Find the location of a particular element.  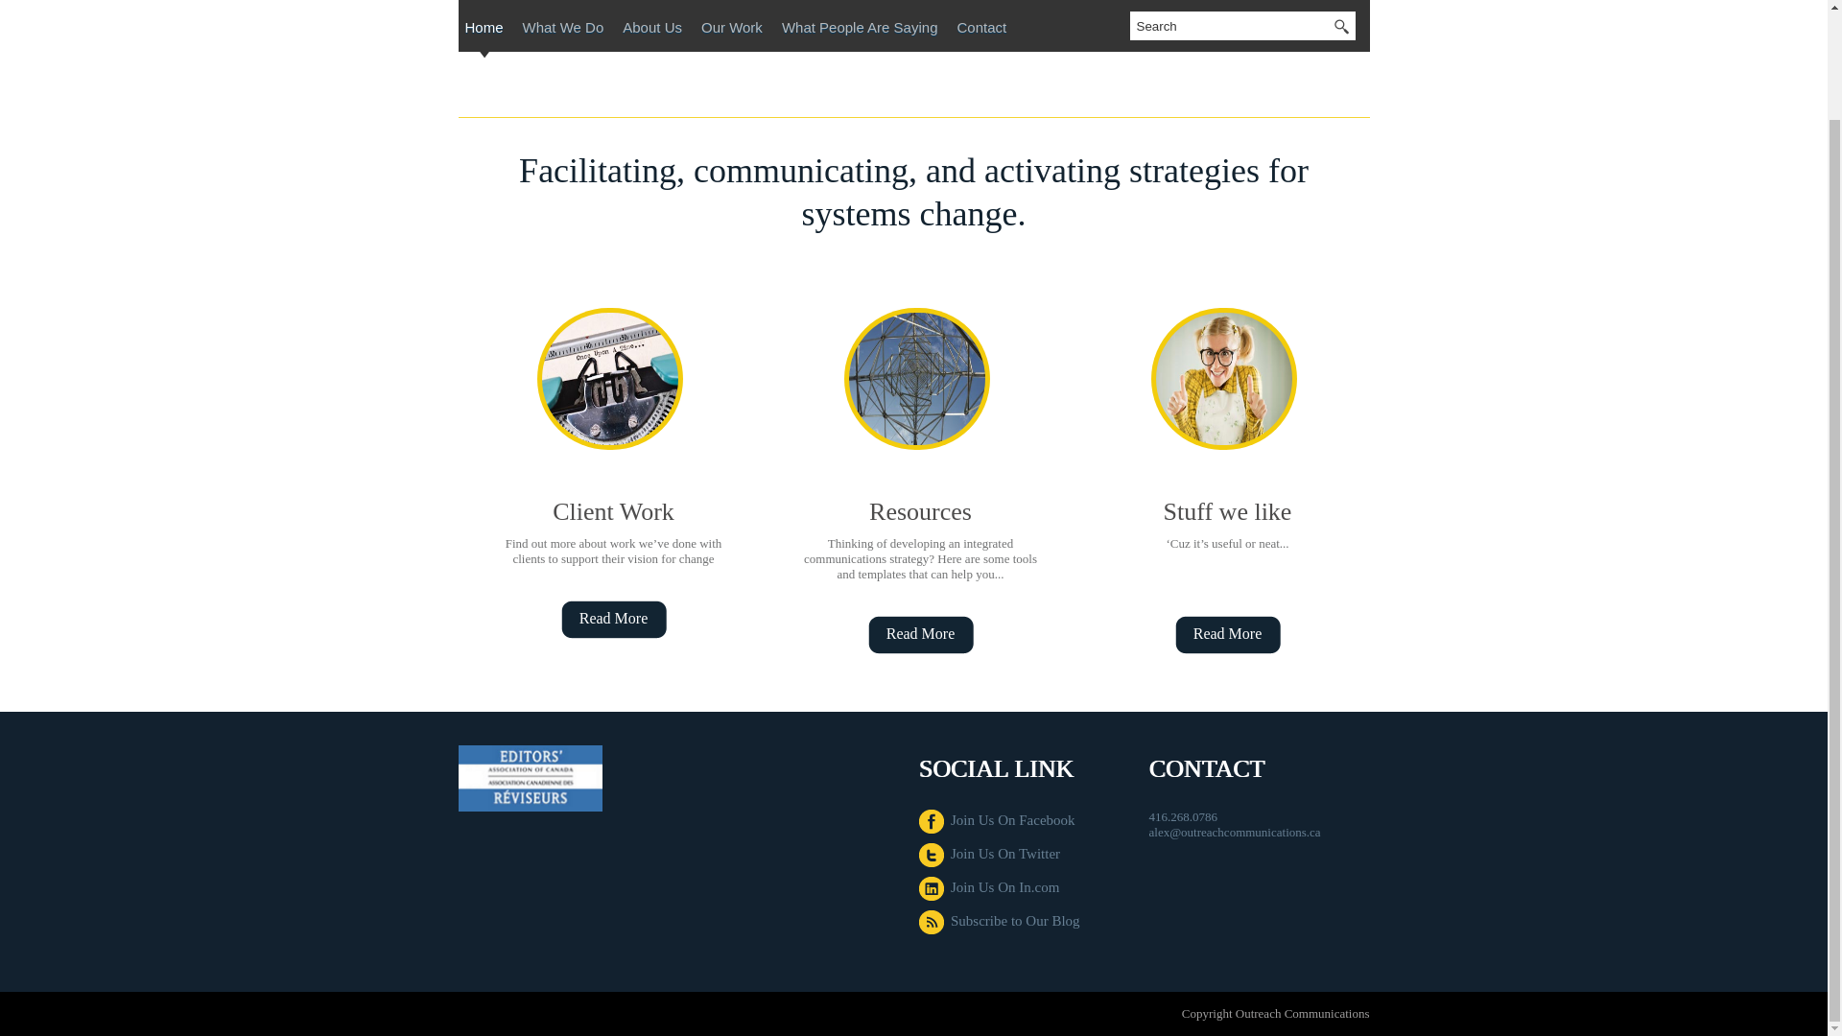

Search is located at coordinates (1229, 25).